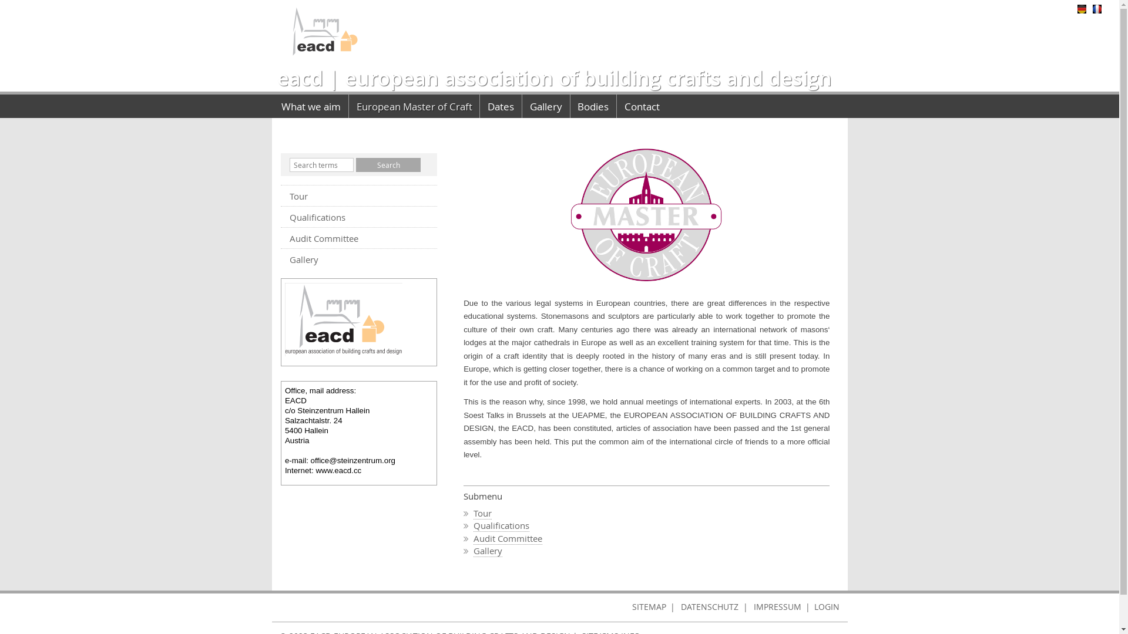 This screenshot has height=634, width=1128. I want to click on Search, so click(388, 165).